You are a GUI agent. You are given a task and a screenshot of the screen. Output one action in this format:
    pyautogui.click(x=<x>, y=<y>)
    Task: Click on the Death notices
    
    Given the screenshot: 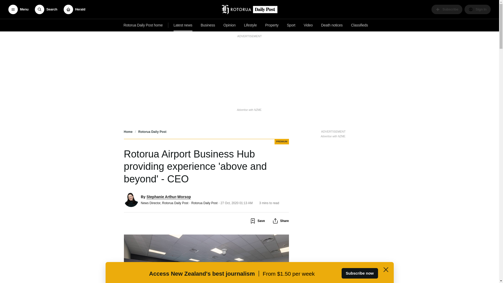 What is the action you would take?
    pyautogui.click(x=332, y=25)
    